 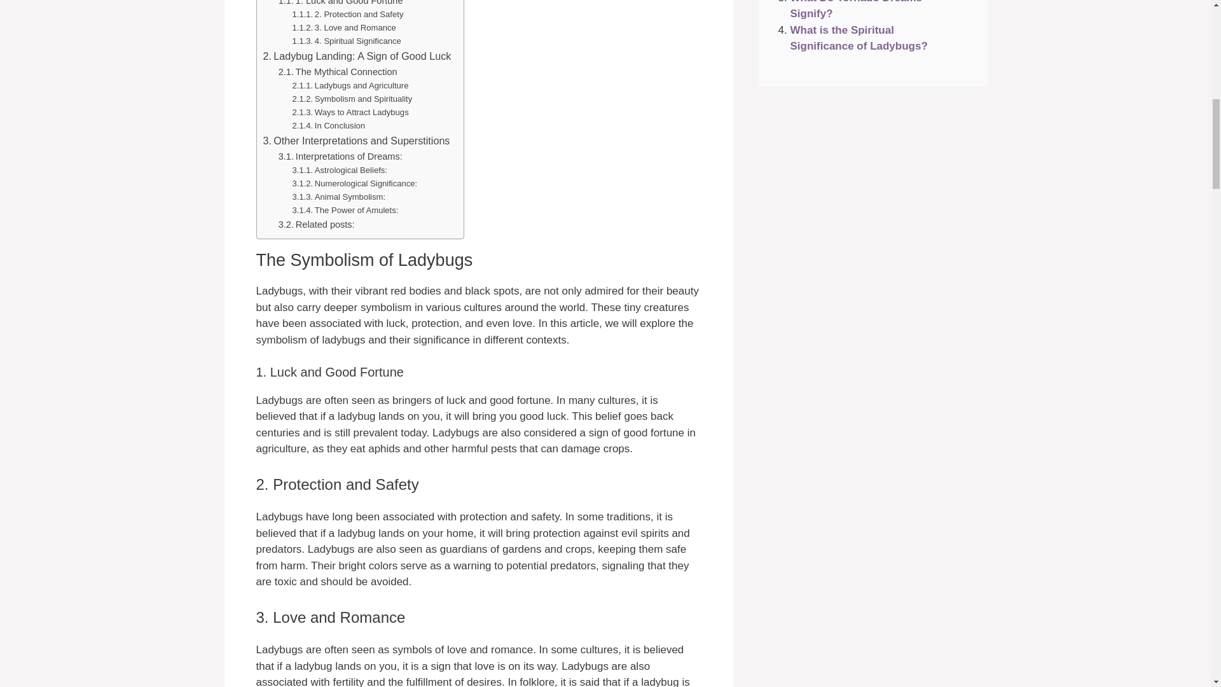 I want to click on The Power of Amulets:, so click(x=346, y=211).